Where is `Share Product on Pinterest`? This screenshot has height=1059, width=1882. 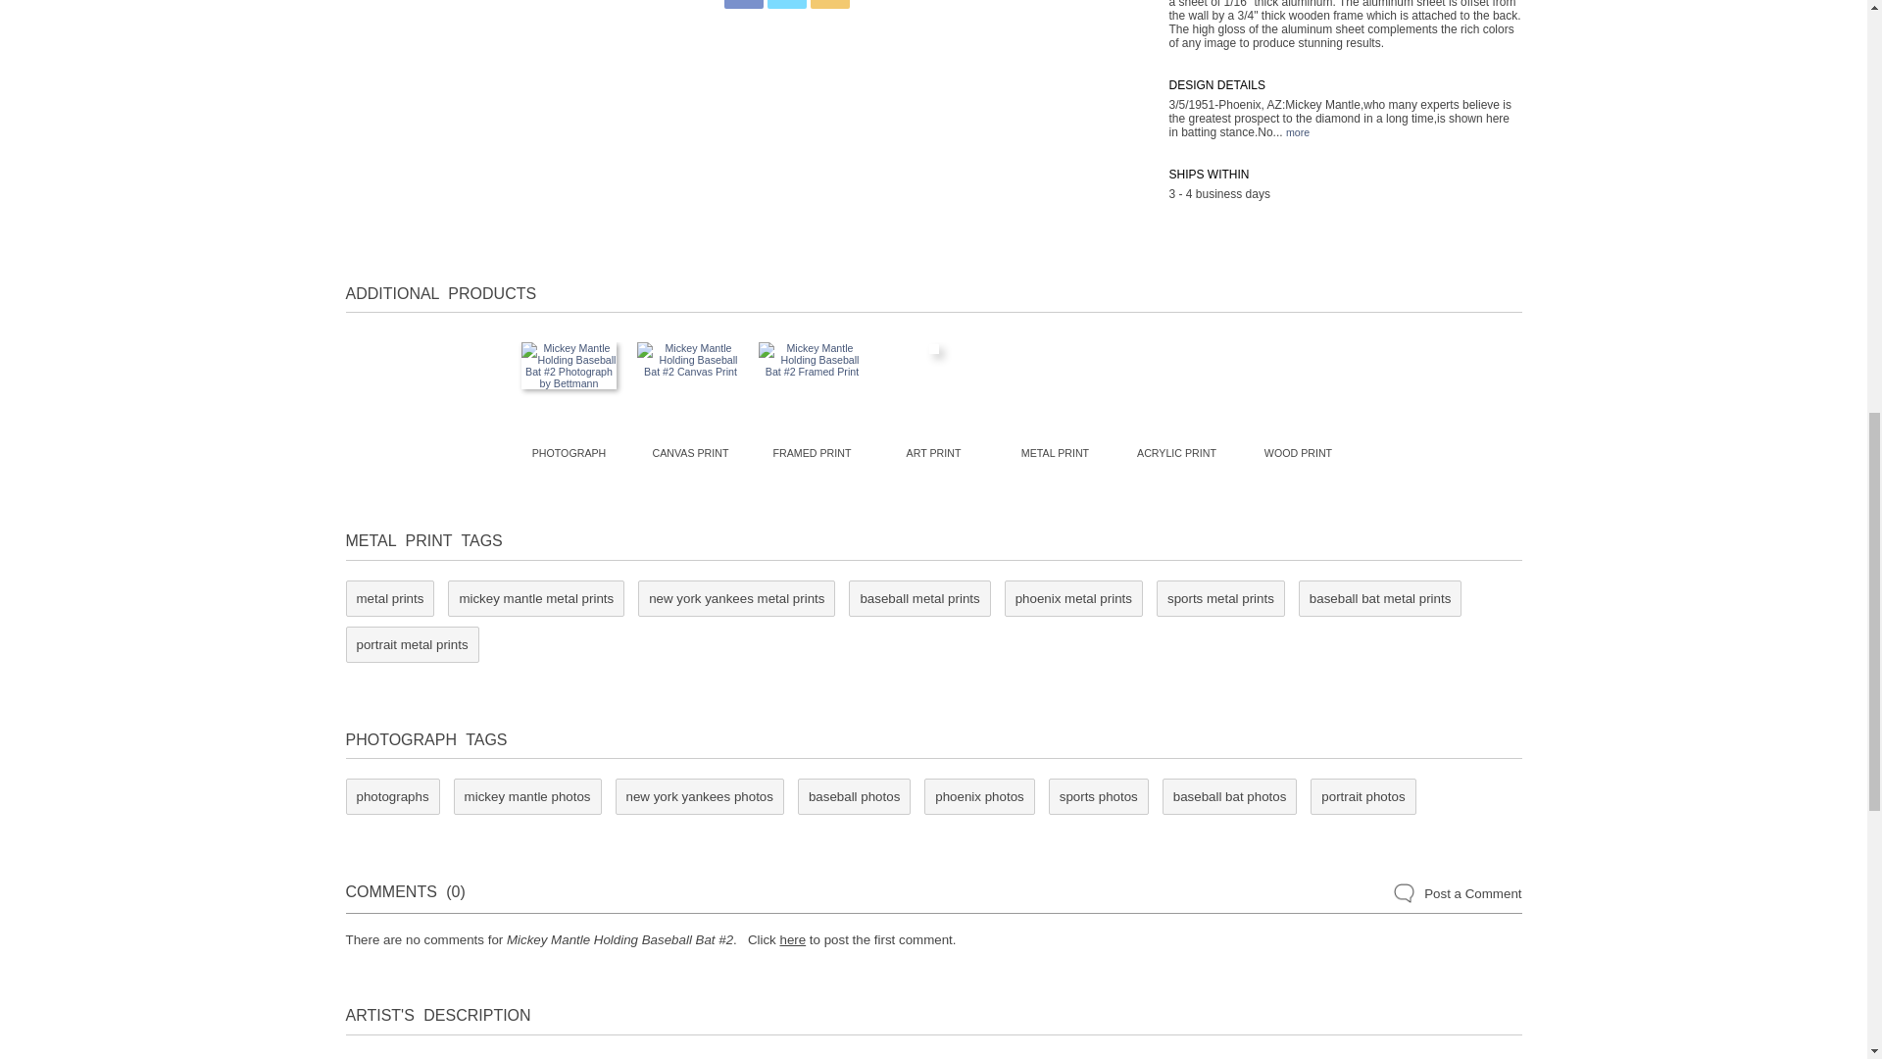
Share Product on Pinterest is located at coordinates (828, 4).